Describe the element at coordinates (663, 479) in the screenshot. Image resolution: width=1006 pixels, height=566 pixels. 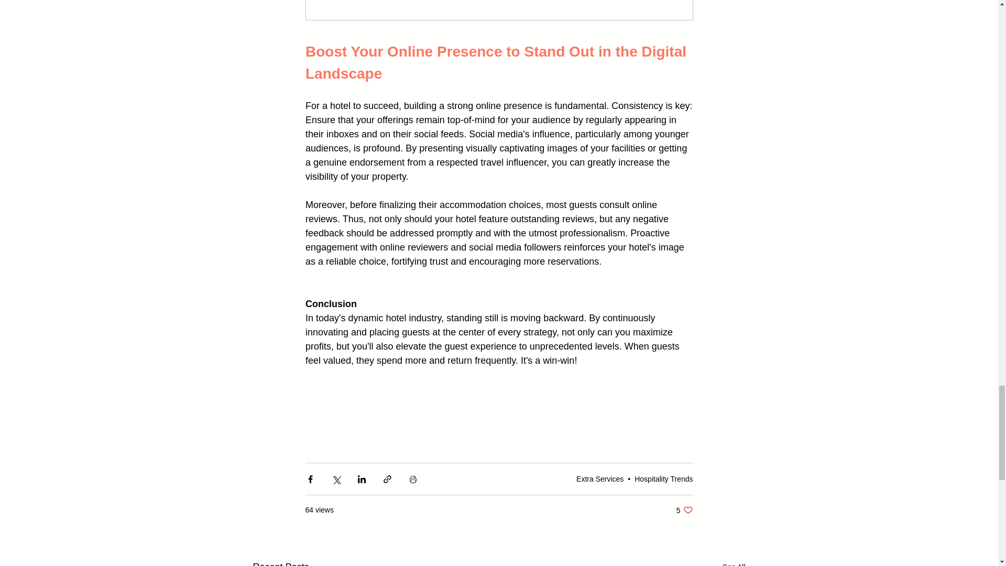
I see `improve guest experience in hotels` at that location.